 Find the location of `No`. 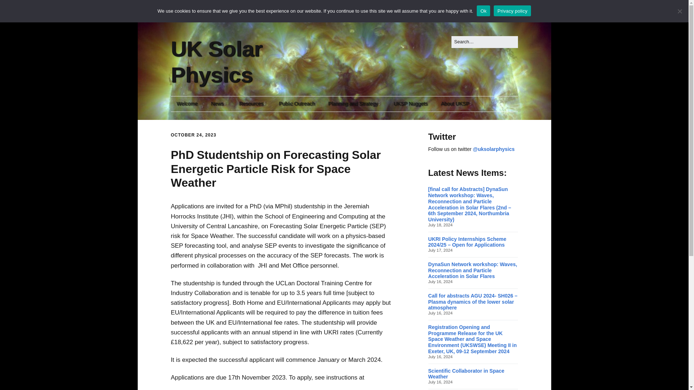

No is located at coordinates (680, 11).